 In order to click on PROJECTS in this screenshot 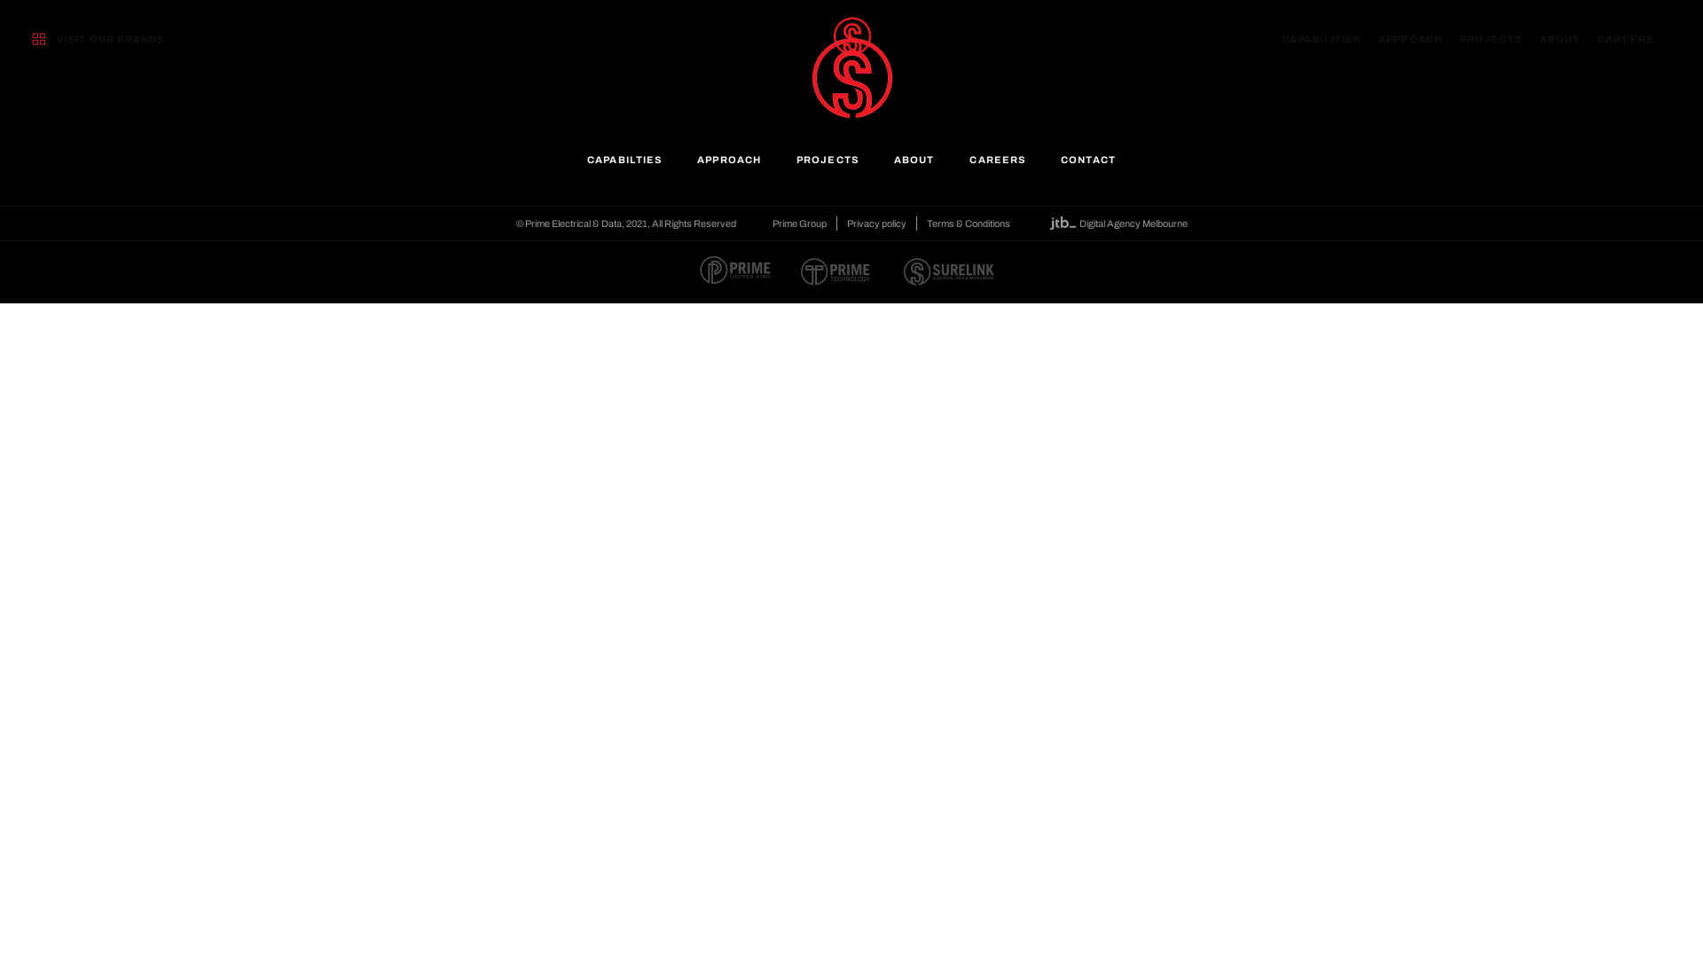, I will do `click(1491, 39)`.